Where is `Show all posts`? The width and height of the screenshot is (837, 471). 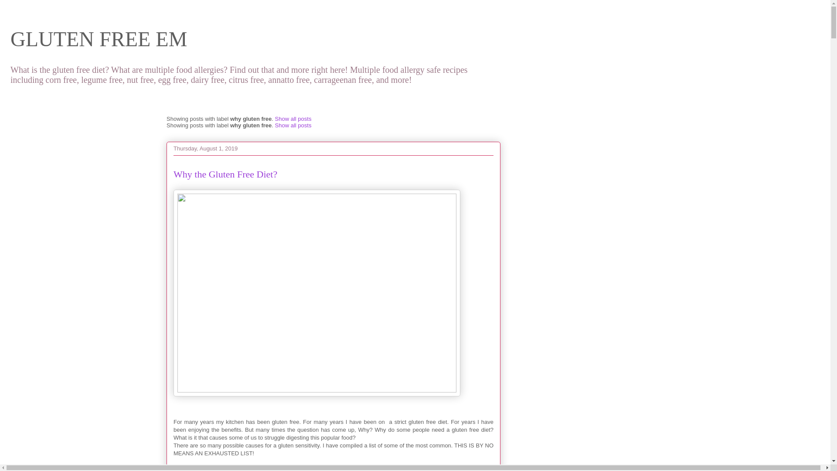
Show all posts is located at coordinates (293, 119).